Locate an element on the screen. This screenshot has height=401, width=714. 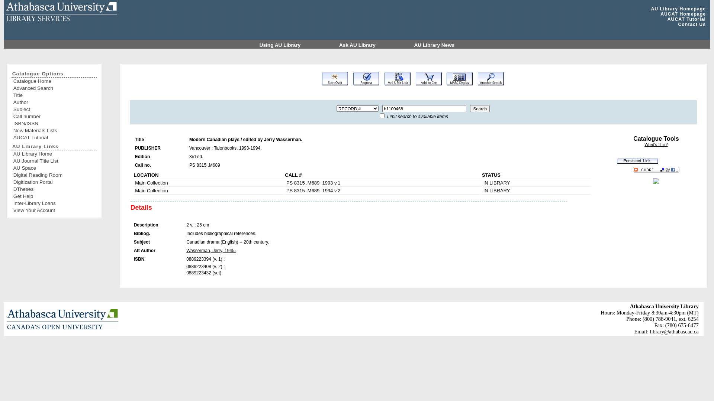
What's This? is located at coordinates (656, 144).